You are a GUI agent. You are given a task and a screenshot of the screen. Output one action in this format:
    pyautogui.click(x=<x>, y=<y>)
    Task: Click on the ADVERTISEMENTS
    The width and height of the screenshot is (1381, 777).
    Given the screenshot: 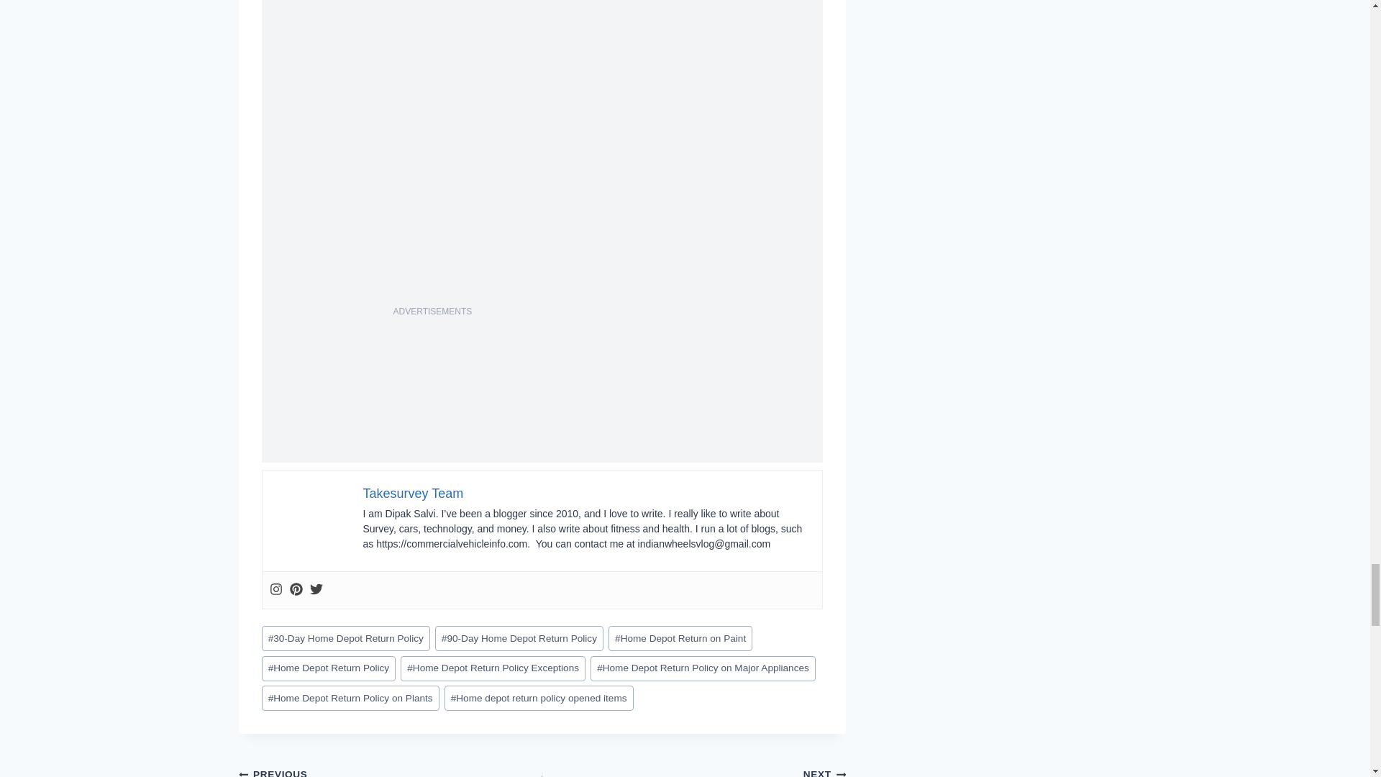 What is the action you would take?
    pyautogui.click(x=433, y=311)
    